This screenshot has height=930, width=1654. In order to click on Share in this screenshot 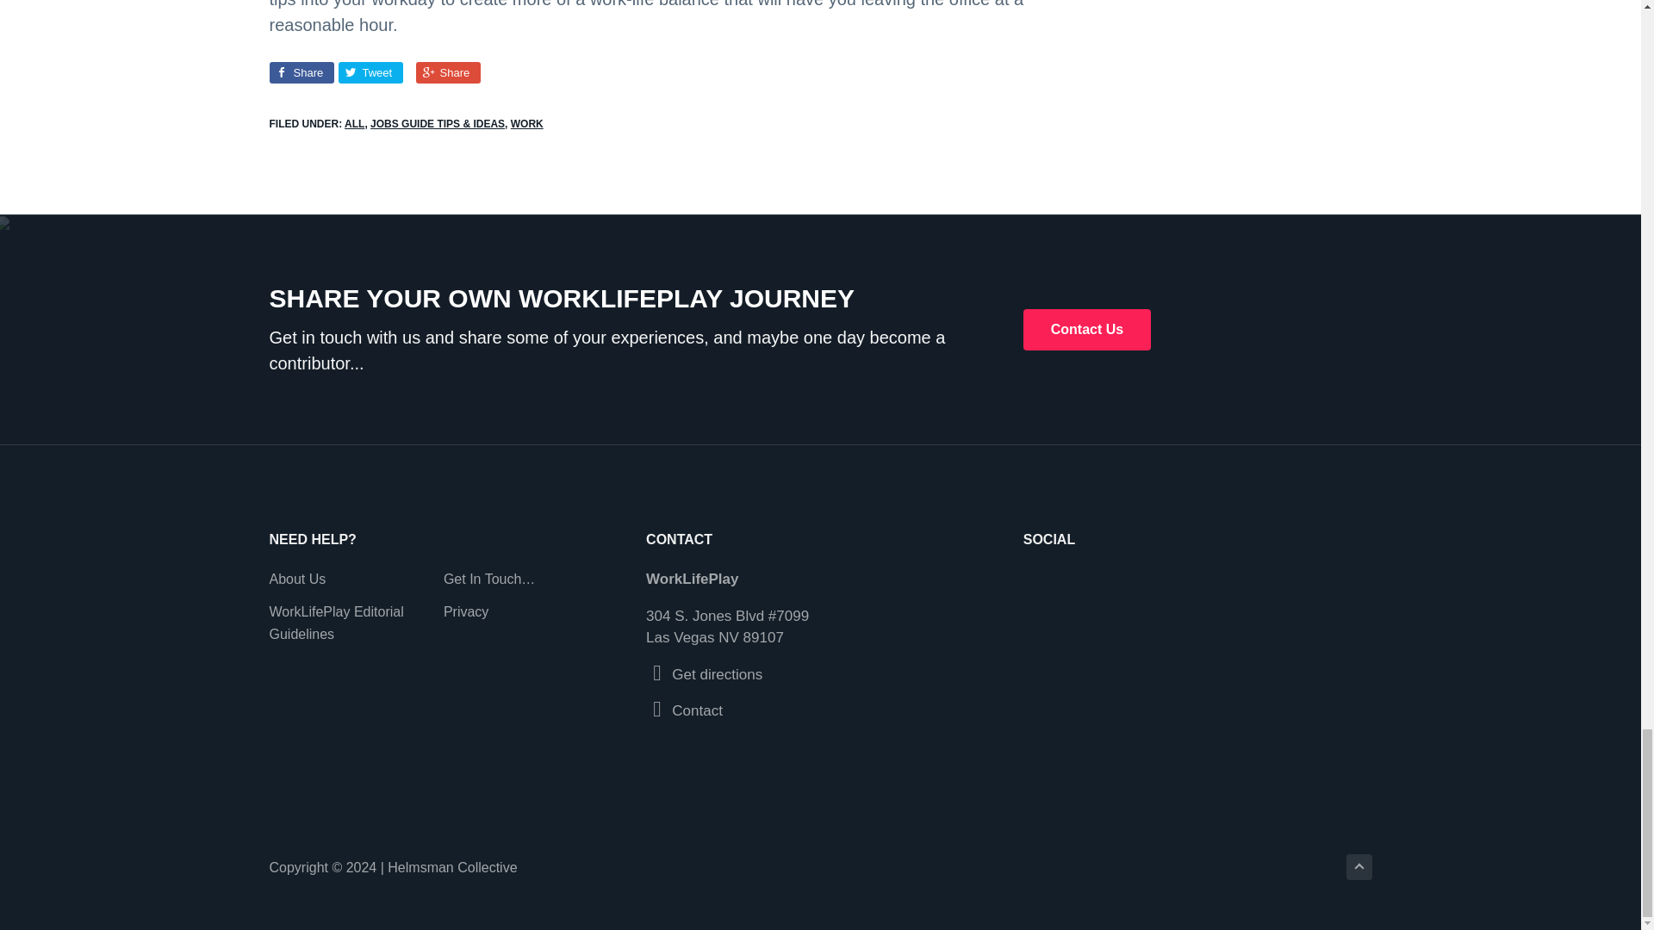, I will do `click(446, 72)`.